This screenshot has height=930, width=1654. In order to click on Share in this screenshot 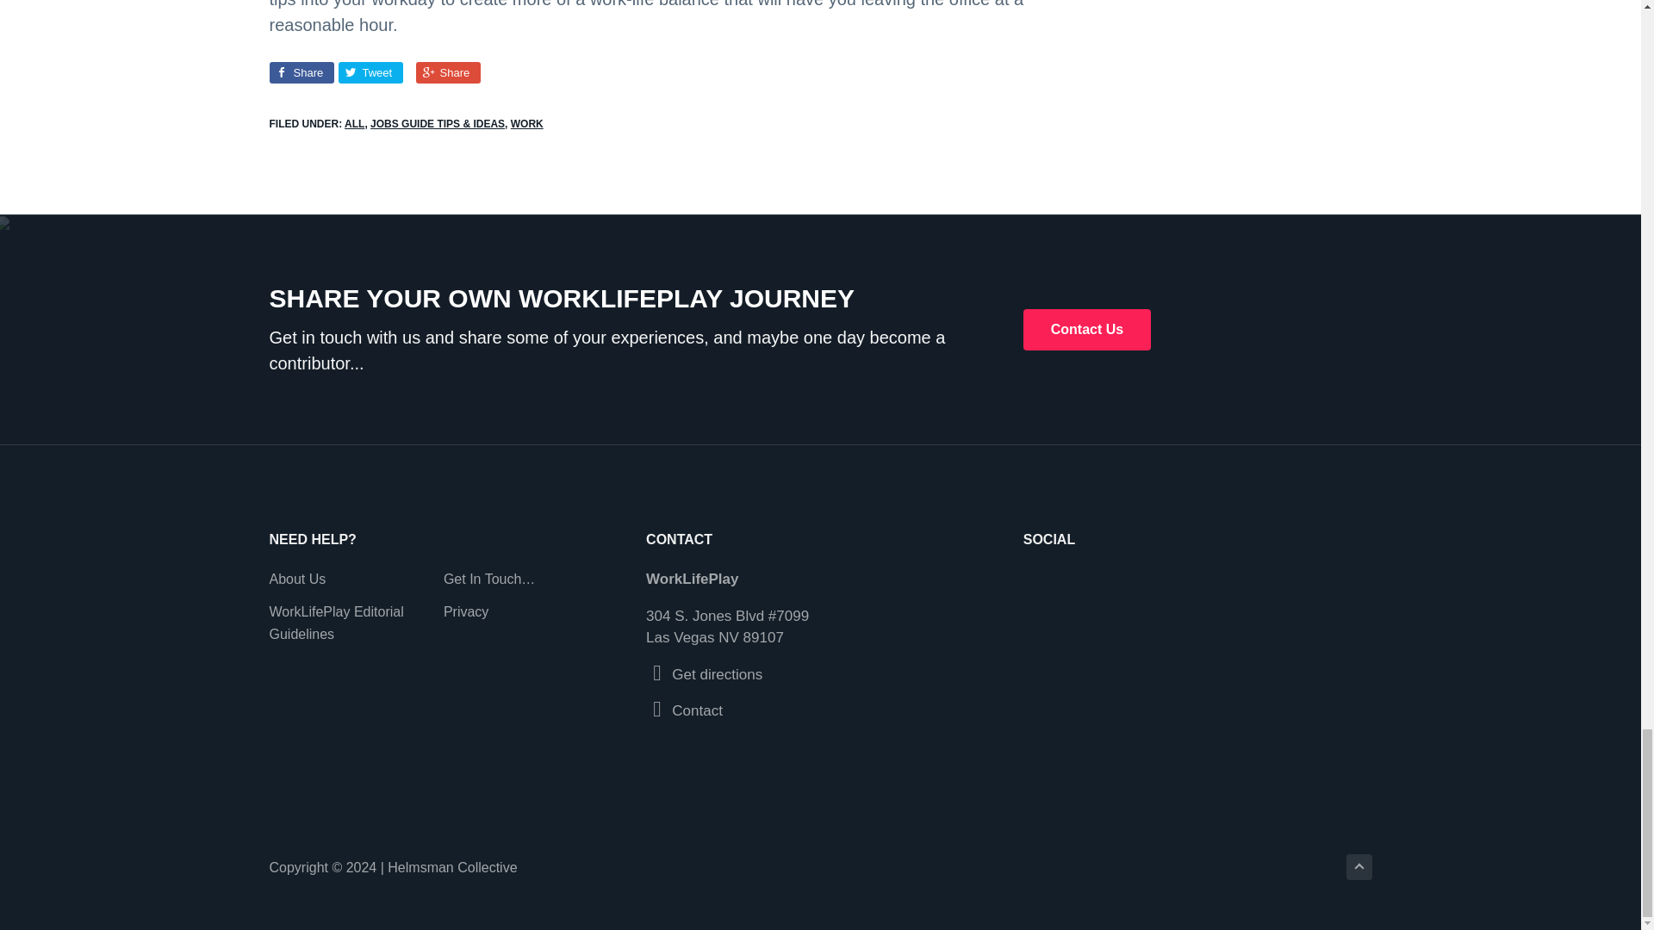, I will do `click(446, 72)`.